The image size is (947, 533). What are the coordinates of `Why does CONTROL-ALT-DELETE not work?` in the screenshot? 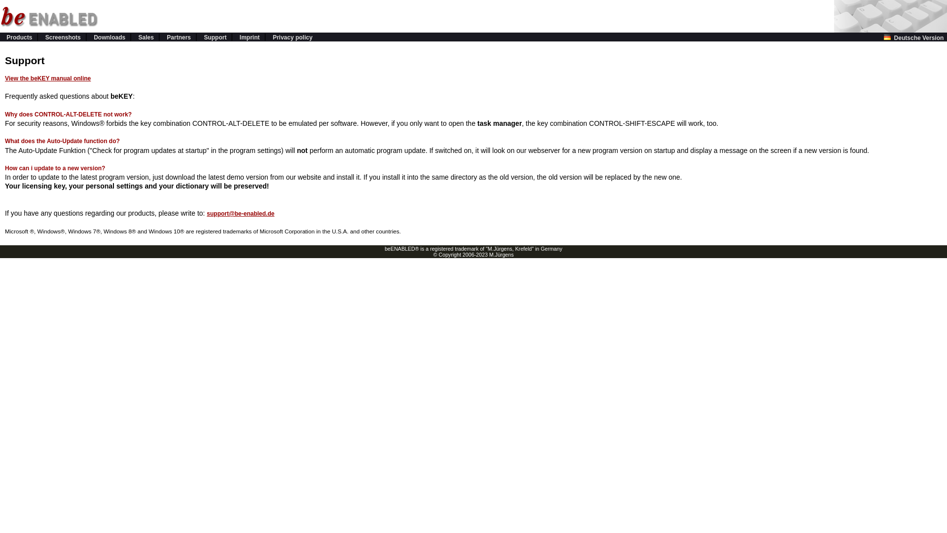 It's located at (68, 114).